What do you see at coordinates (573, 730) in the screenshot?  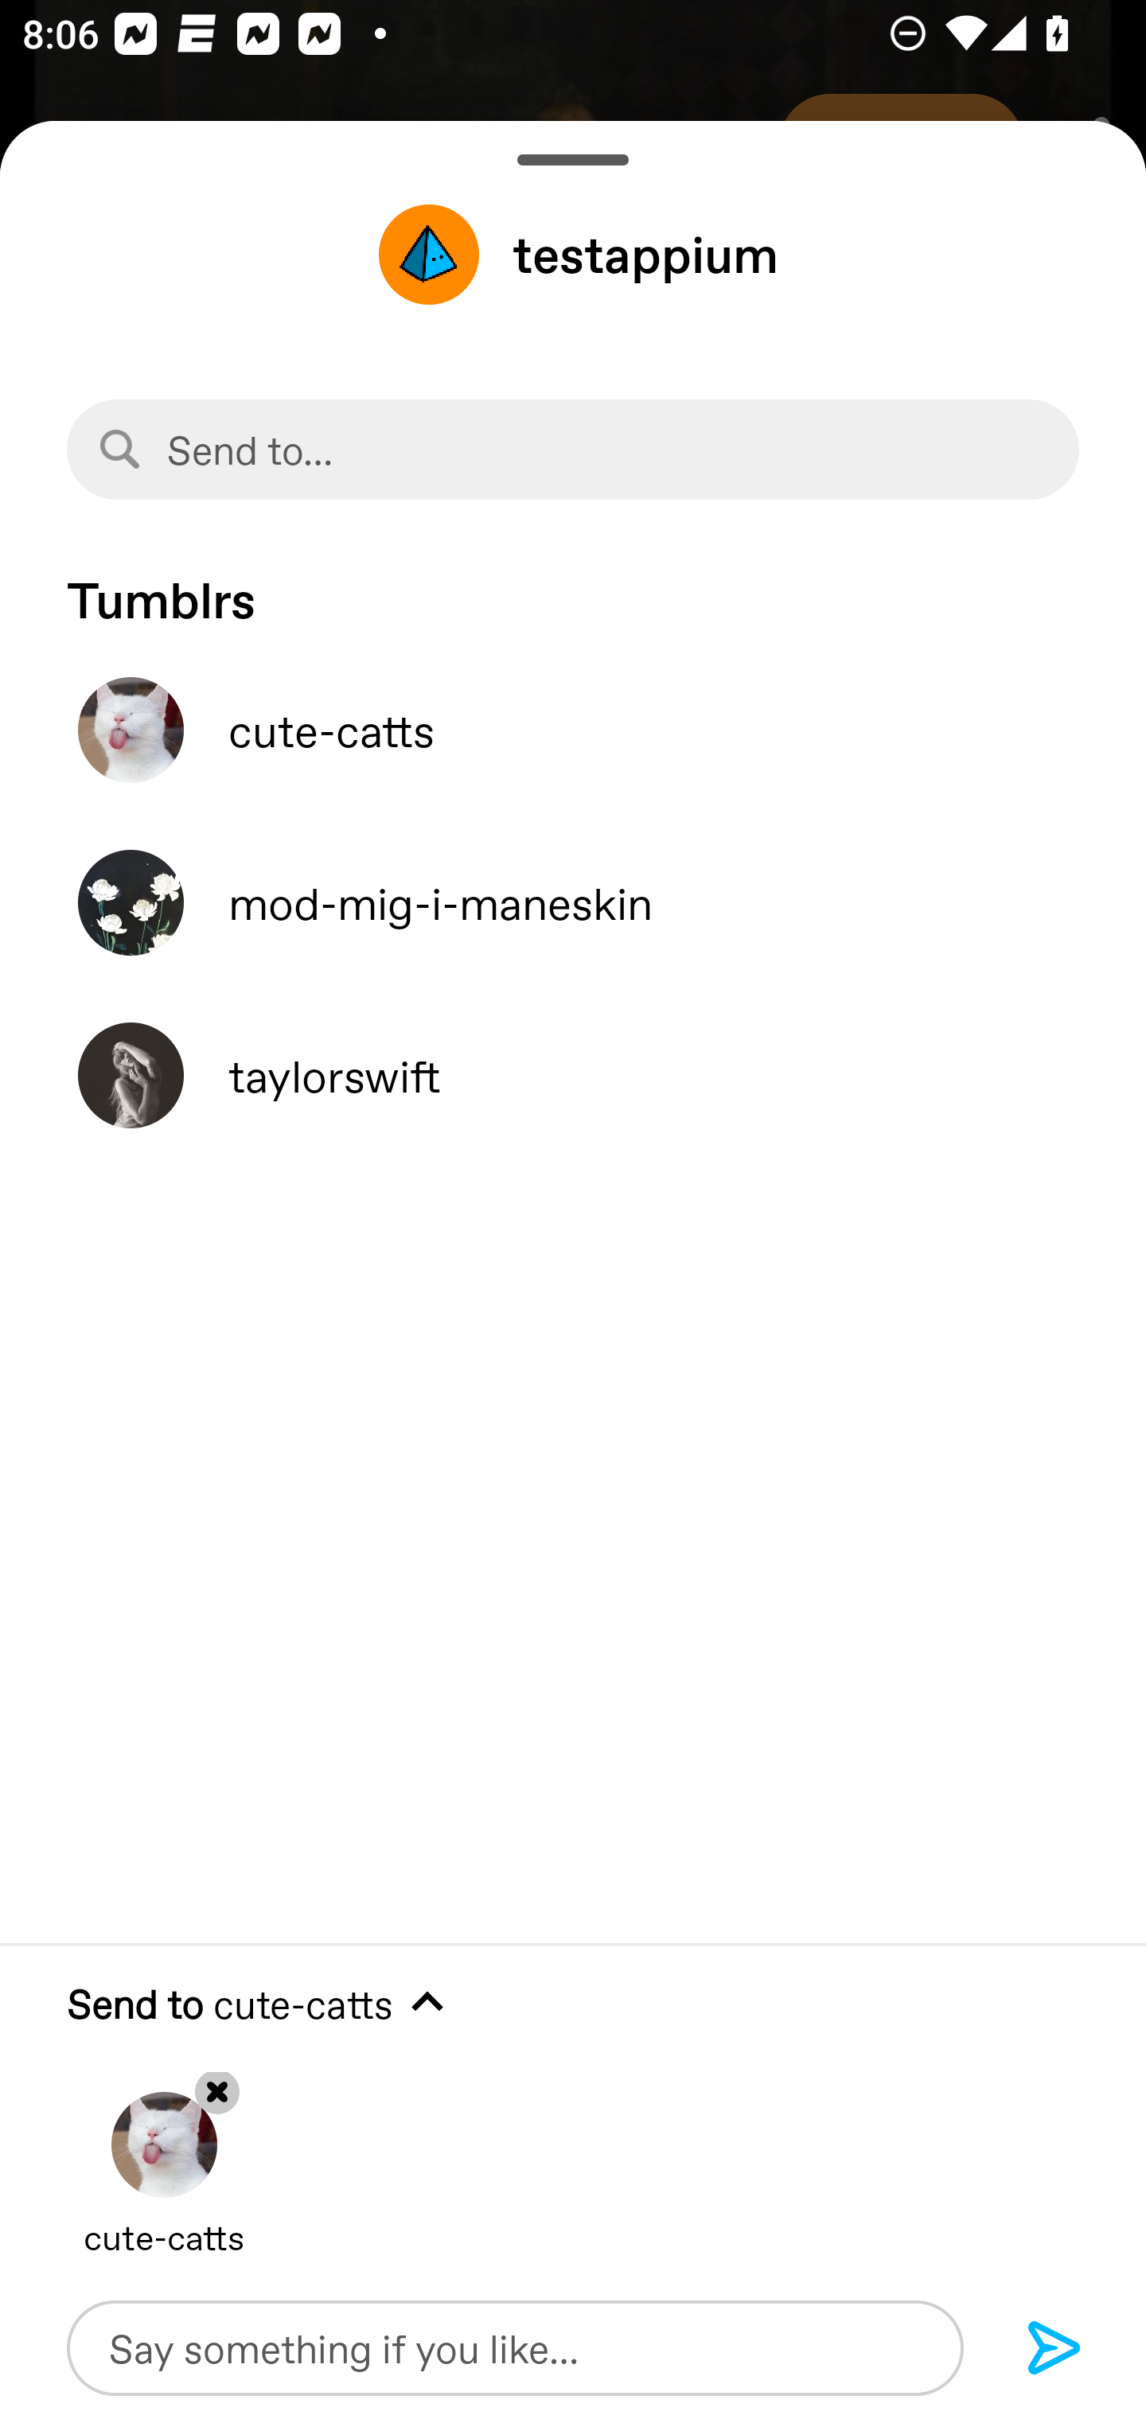 I see `cute-catts` at bounding box center [573, 730].